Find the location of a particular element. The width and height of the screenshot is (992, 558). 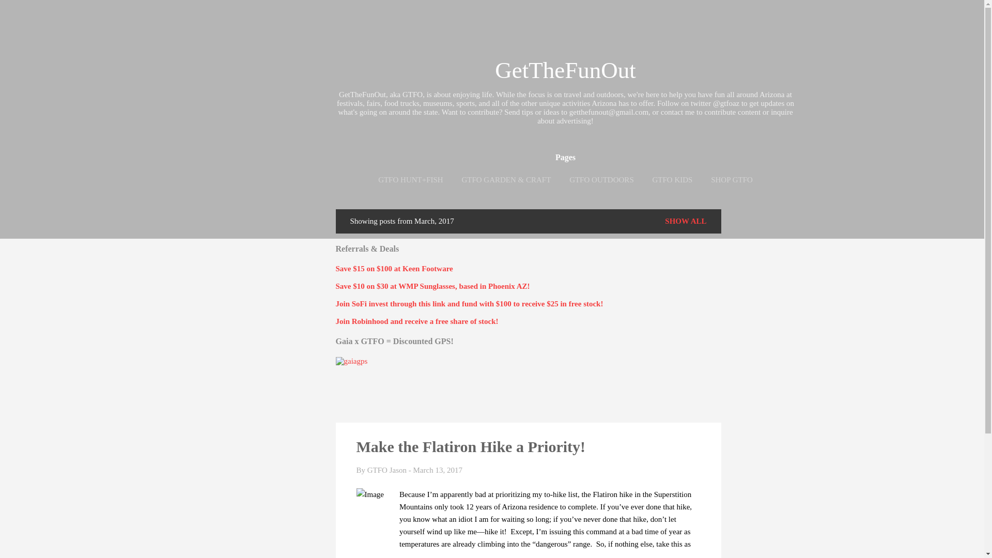

GTFO OUTDOORS is located at coordinates (601, 180).